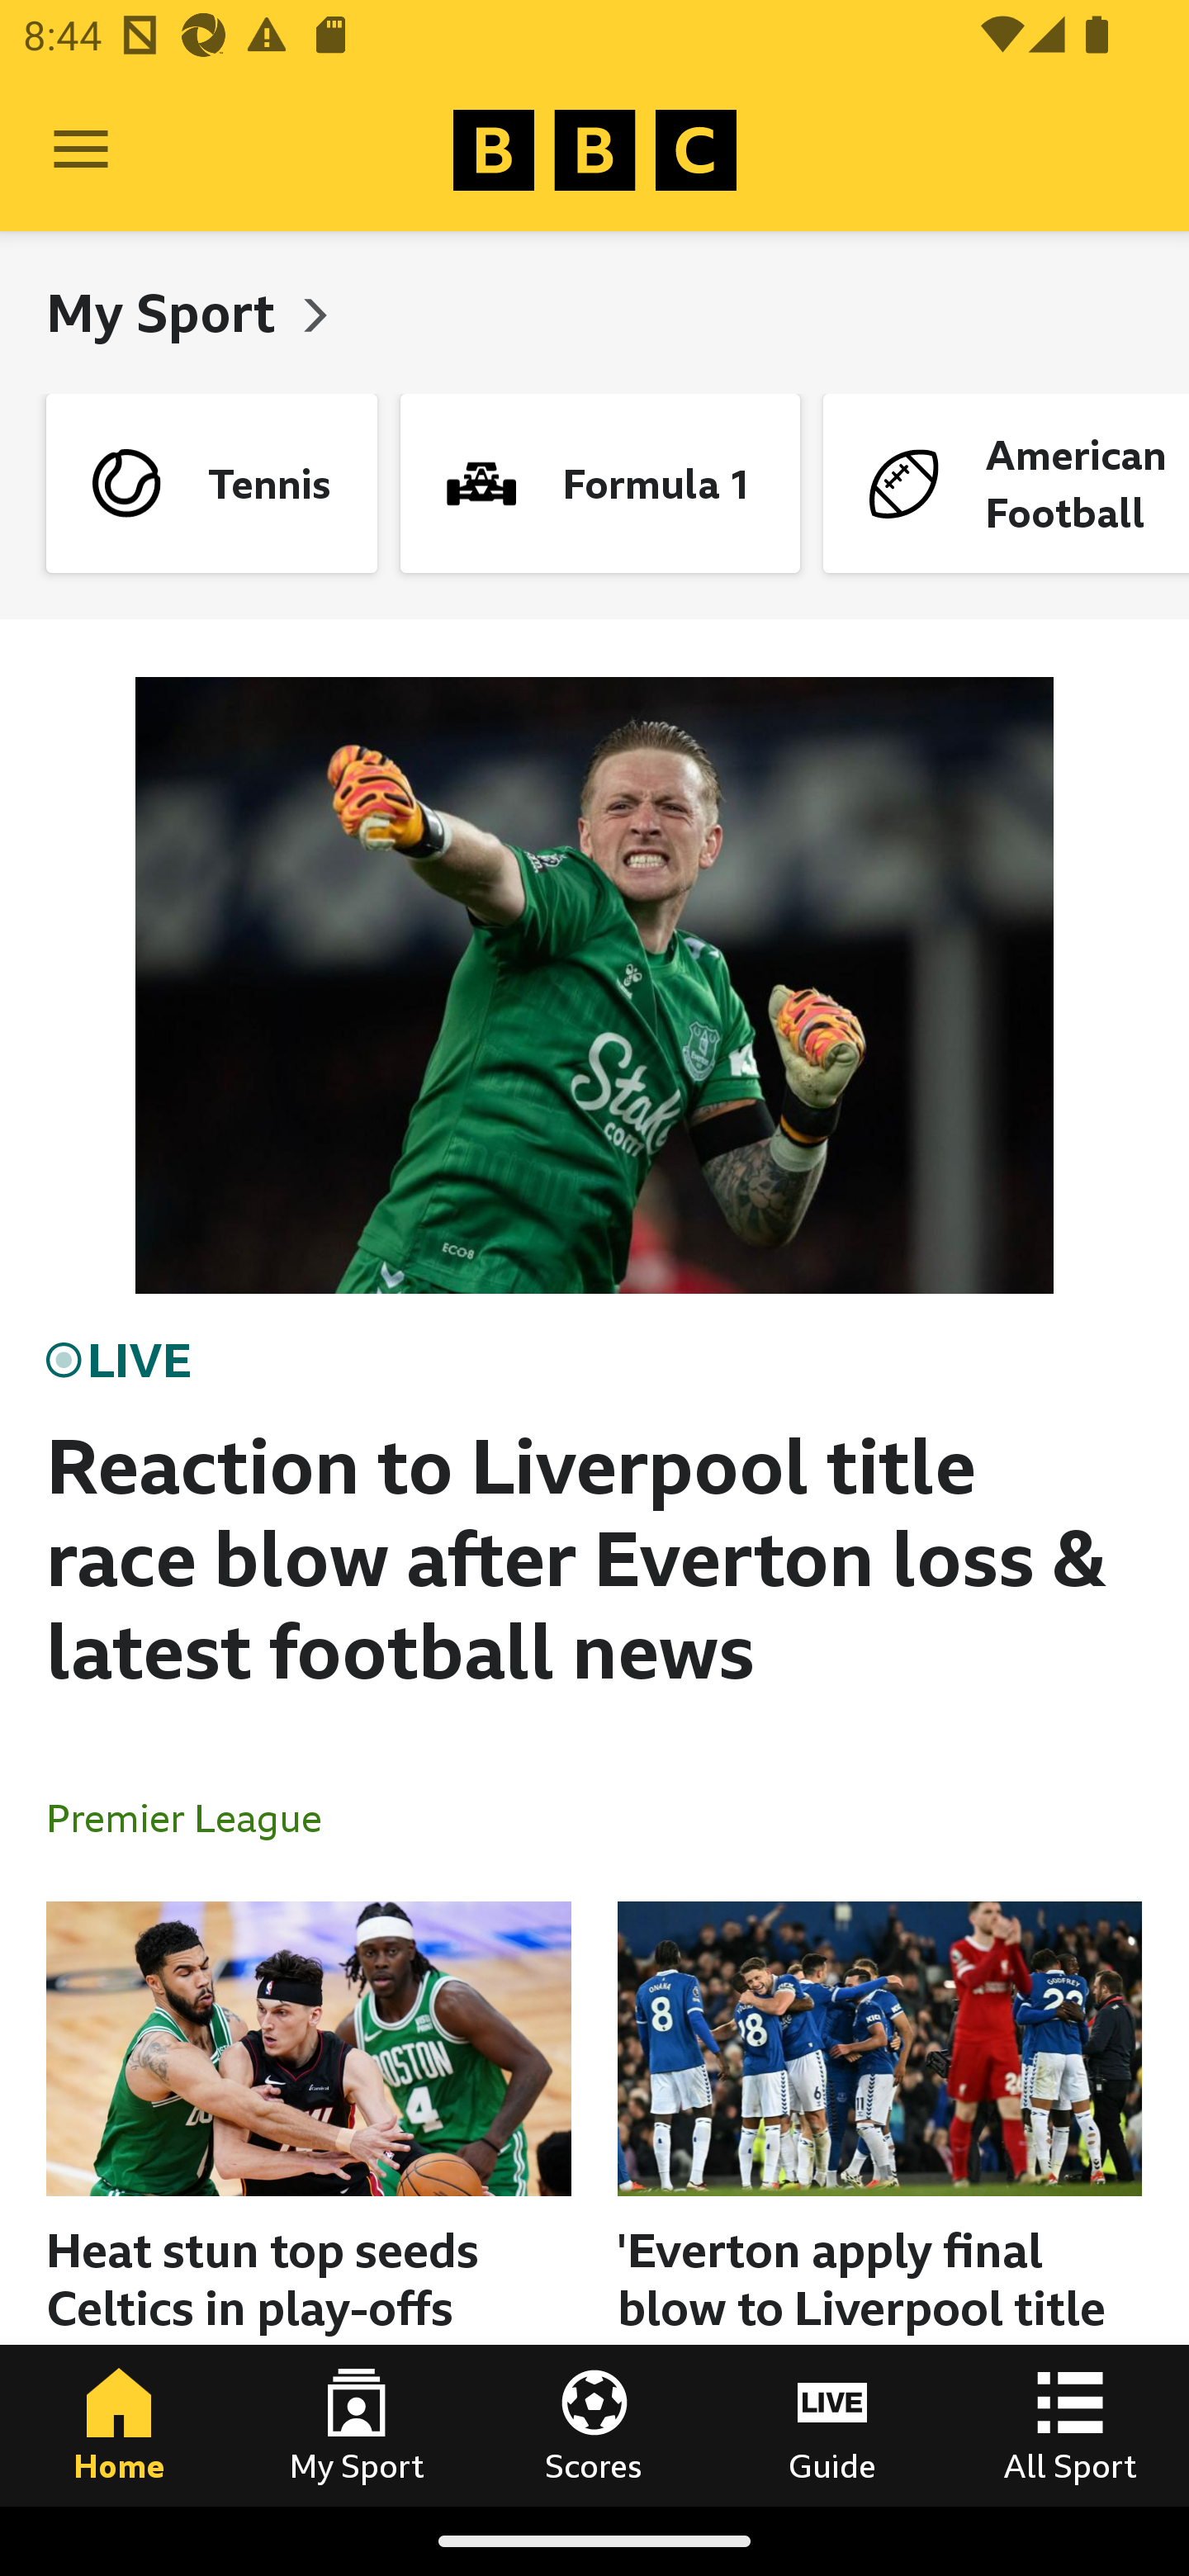 The width and height of the screenshot is (1189, 2576). What do you see at coordinates (197, 1816) in the screenshot?
I see `Premier League In the section Premier League` at bounding box center [197, 1816].